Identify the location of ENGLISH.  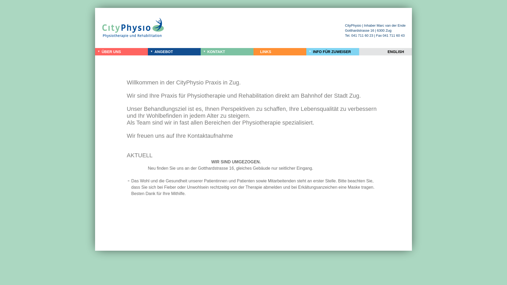
(386, 52).